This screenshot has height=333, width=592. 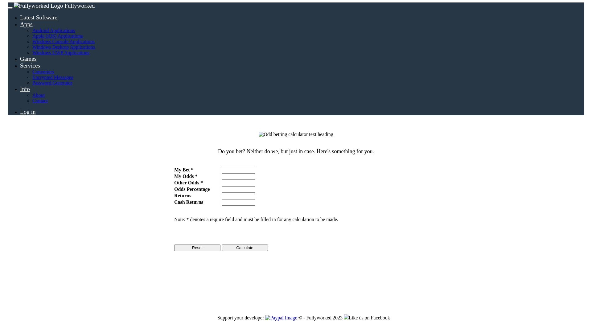 What do you see at coordinates (245, 248) in the screenshot?
I see `Calculate` at bounding box center [245, 248].